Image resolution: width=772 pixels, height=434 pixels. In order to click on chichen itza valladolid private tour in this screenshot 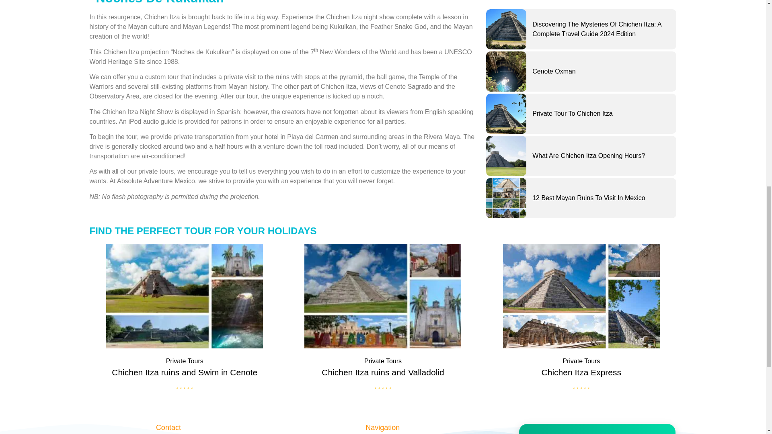, I will do `click(383, 296)`.